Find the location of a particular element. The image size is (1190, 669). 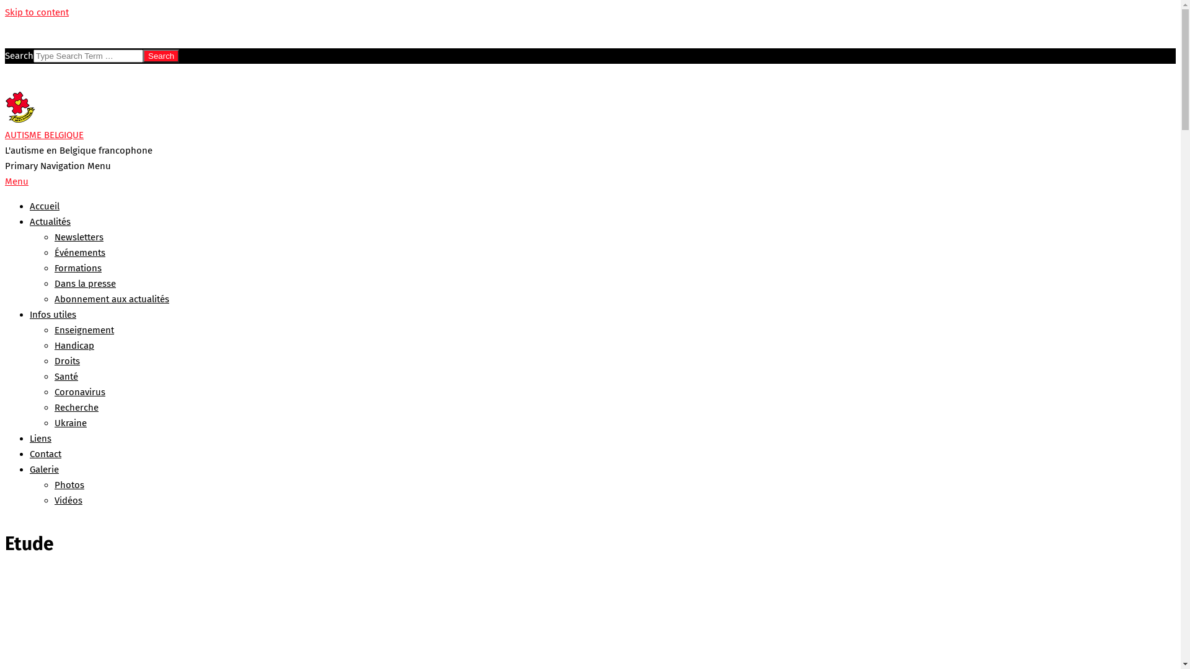

Dans la presse is located at coordinates (86, 284).